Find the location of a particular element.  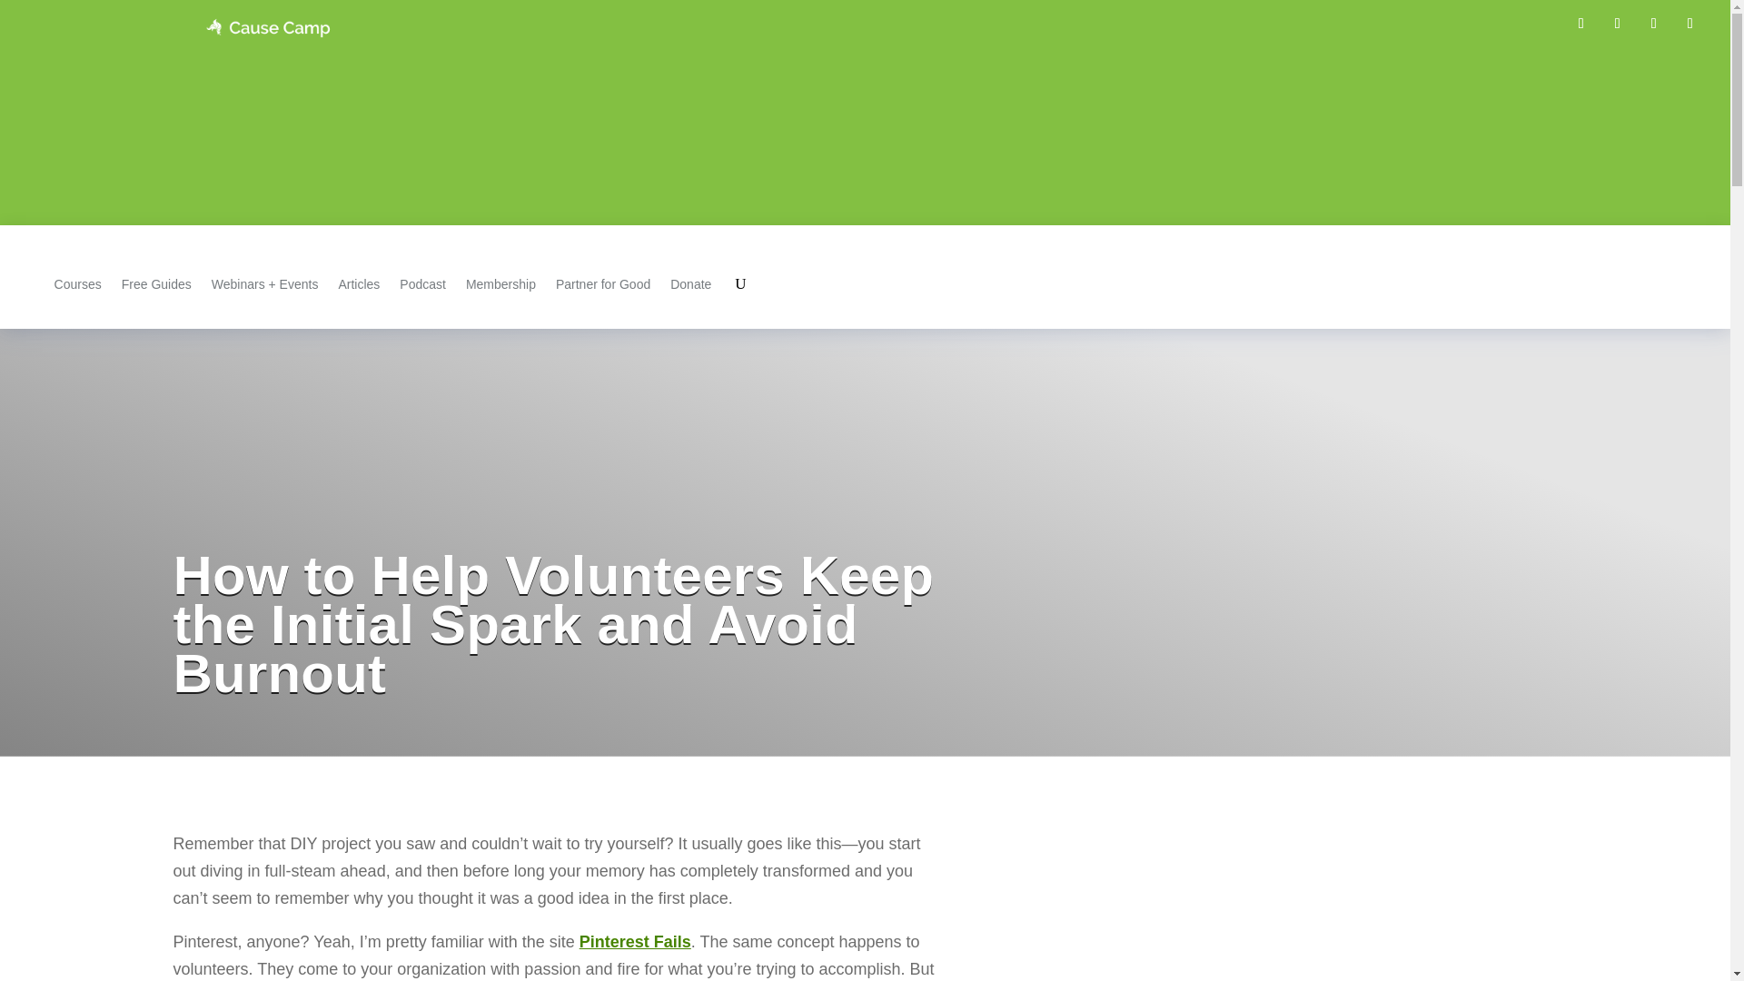

Follow on LinkedIn is located at coordinates (1653, 24).